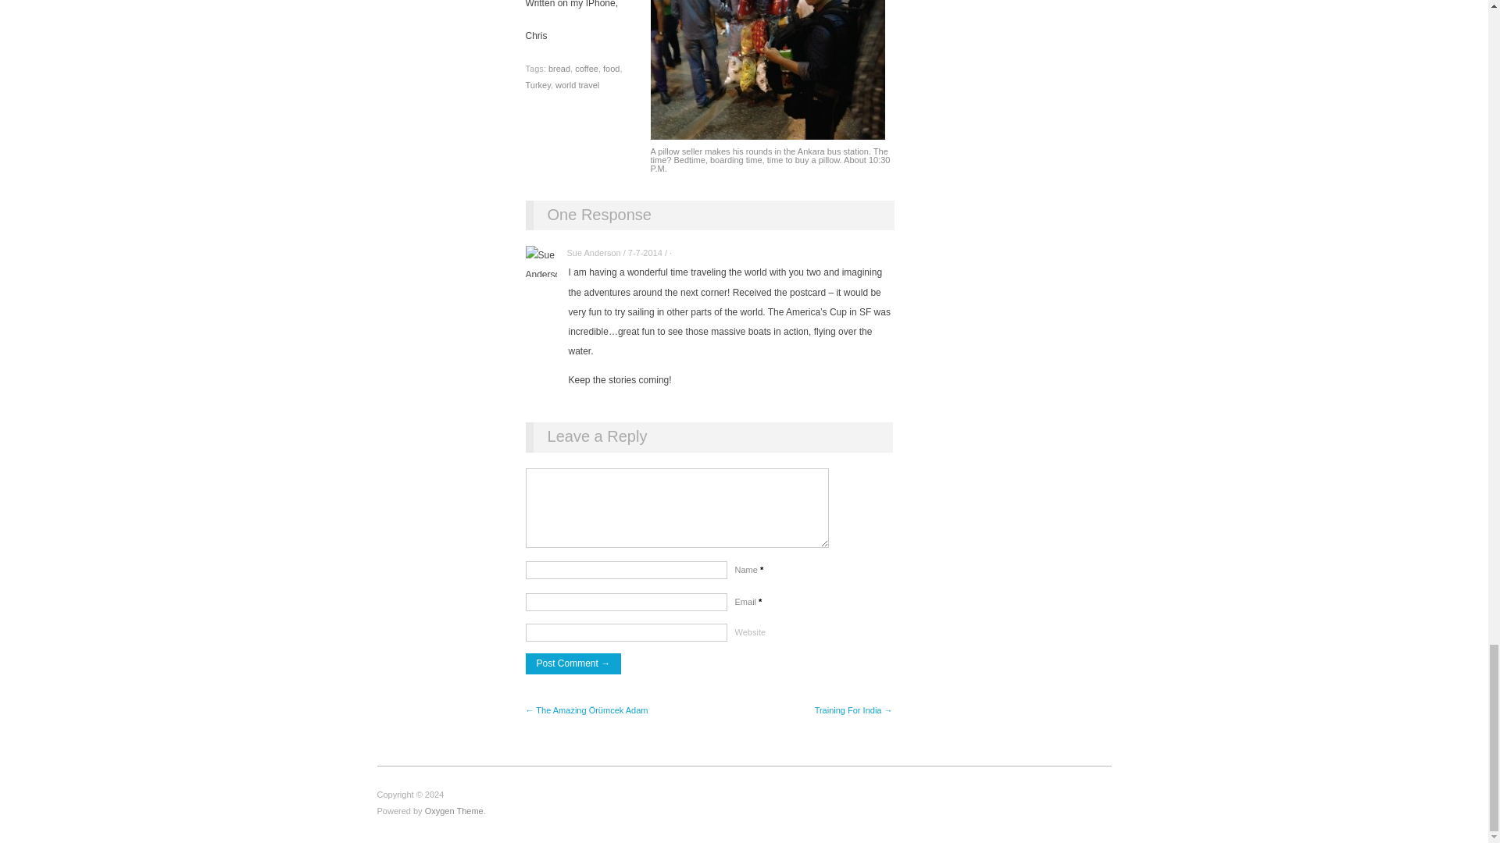 This screenshot has height=843, width=1500. What do you see at coordinates (559, 69) in the screenshot?
I see `bread` at bounding box center [559, 69].